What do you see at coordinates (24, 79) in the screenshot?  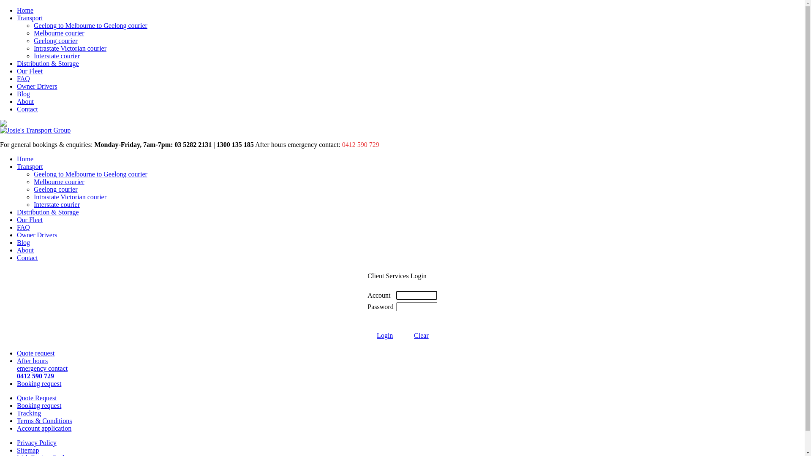 I see `FAQ` at bounding box center [24, 79].